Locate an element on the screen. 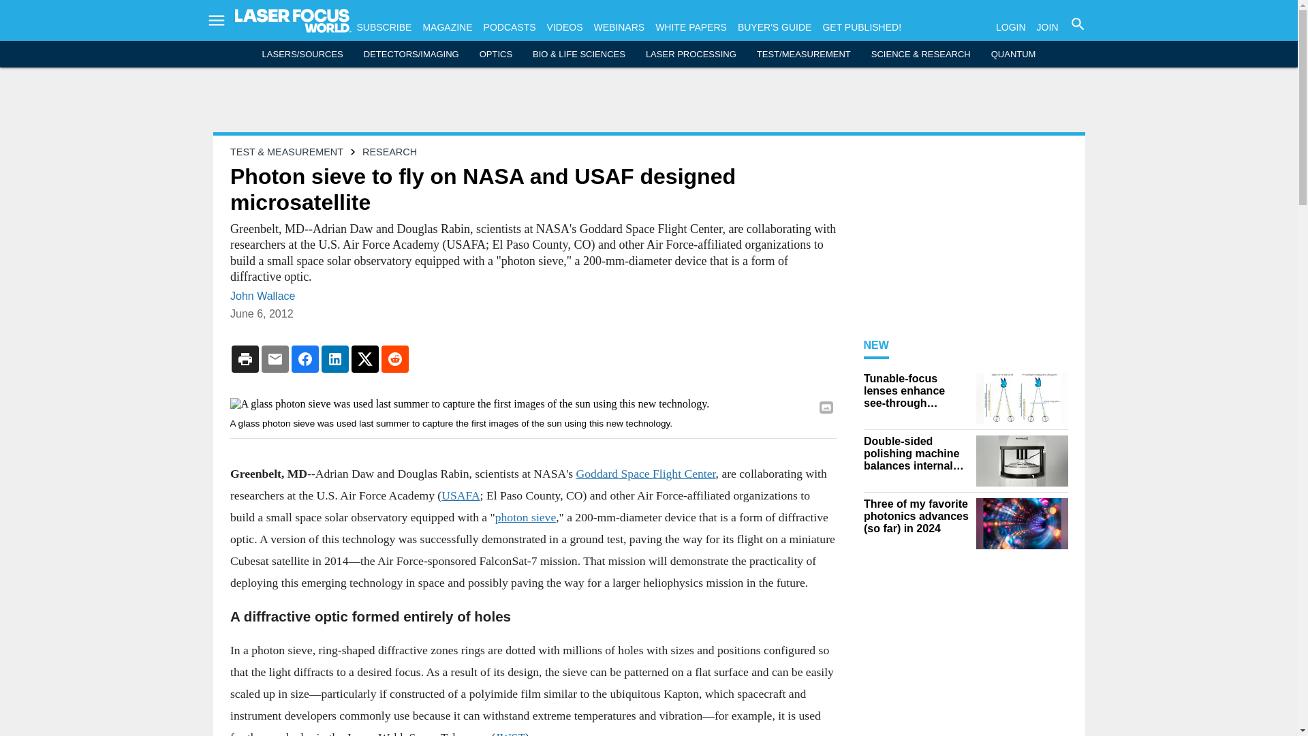  VIDEOS is located at coordinates (565, 27).